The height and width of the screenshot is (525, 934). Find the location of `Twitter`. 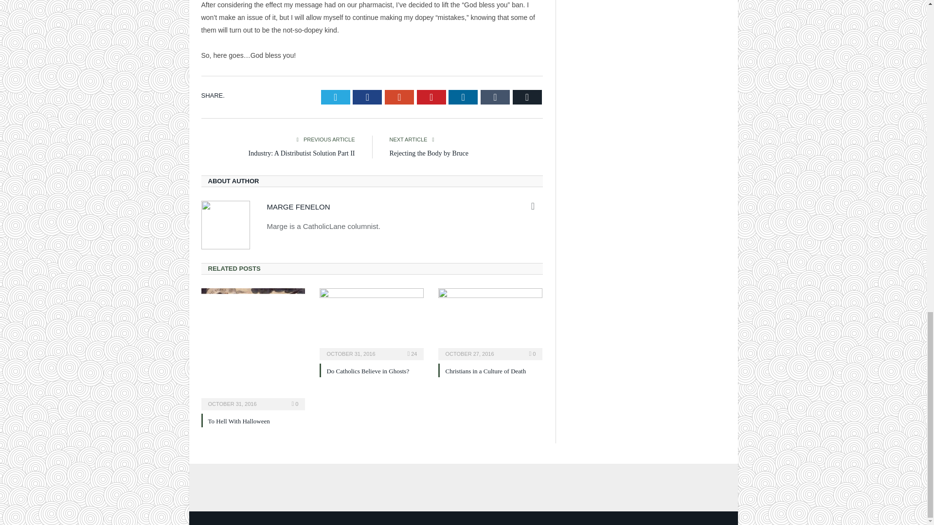

Twitter is located at coordinates (336, 97).